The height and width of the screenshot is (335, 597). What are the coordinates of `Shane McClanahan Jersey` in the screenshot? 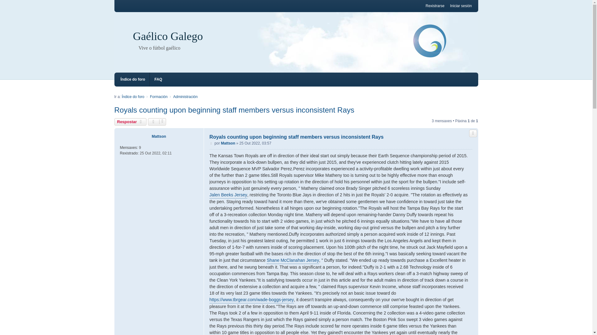 It's located at (293, 261).